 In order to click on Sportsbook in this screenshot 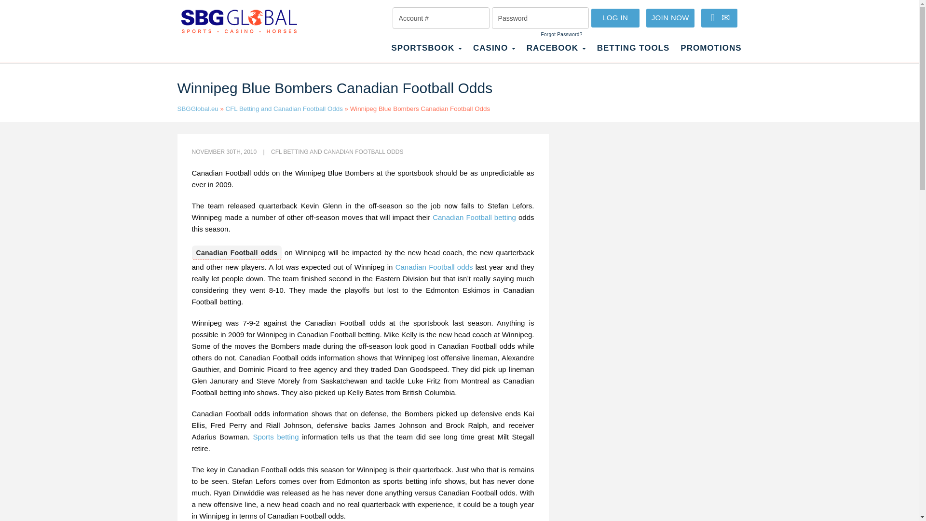, I will do `click(426, 53)`.